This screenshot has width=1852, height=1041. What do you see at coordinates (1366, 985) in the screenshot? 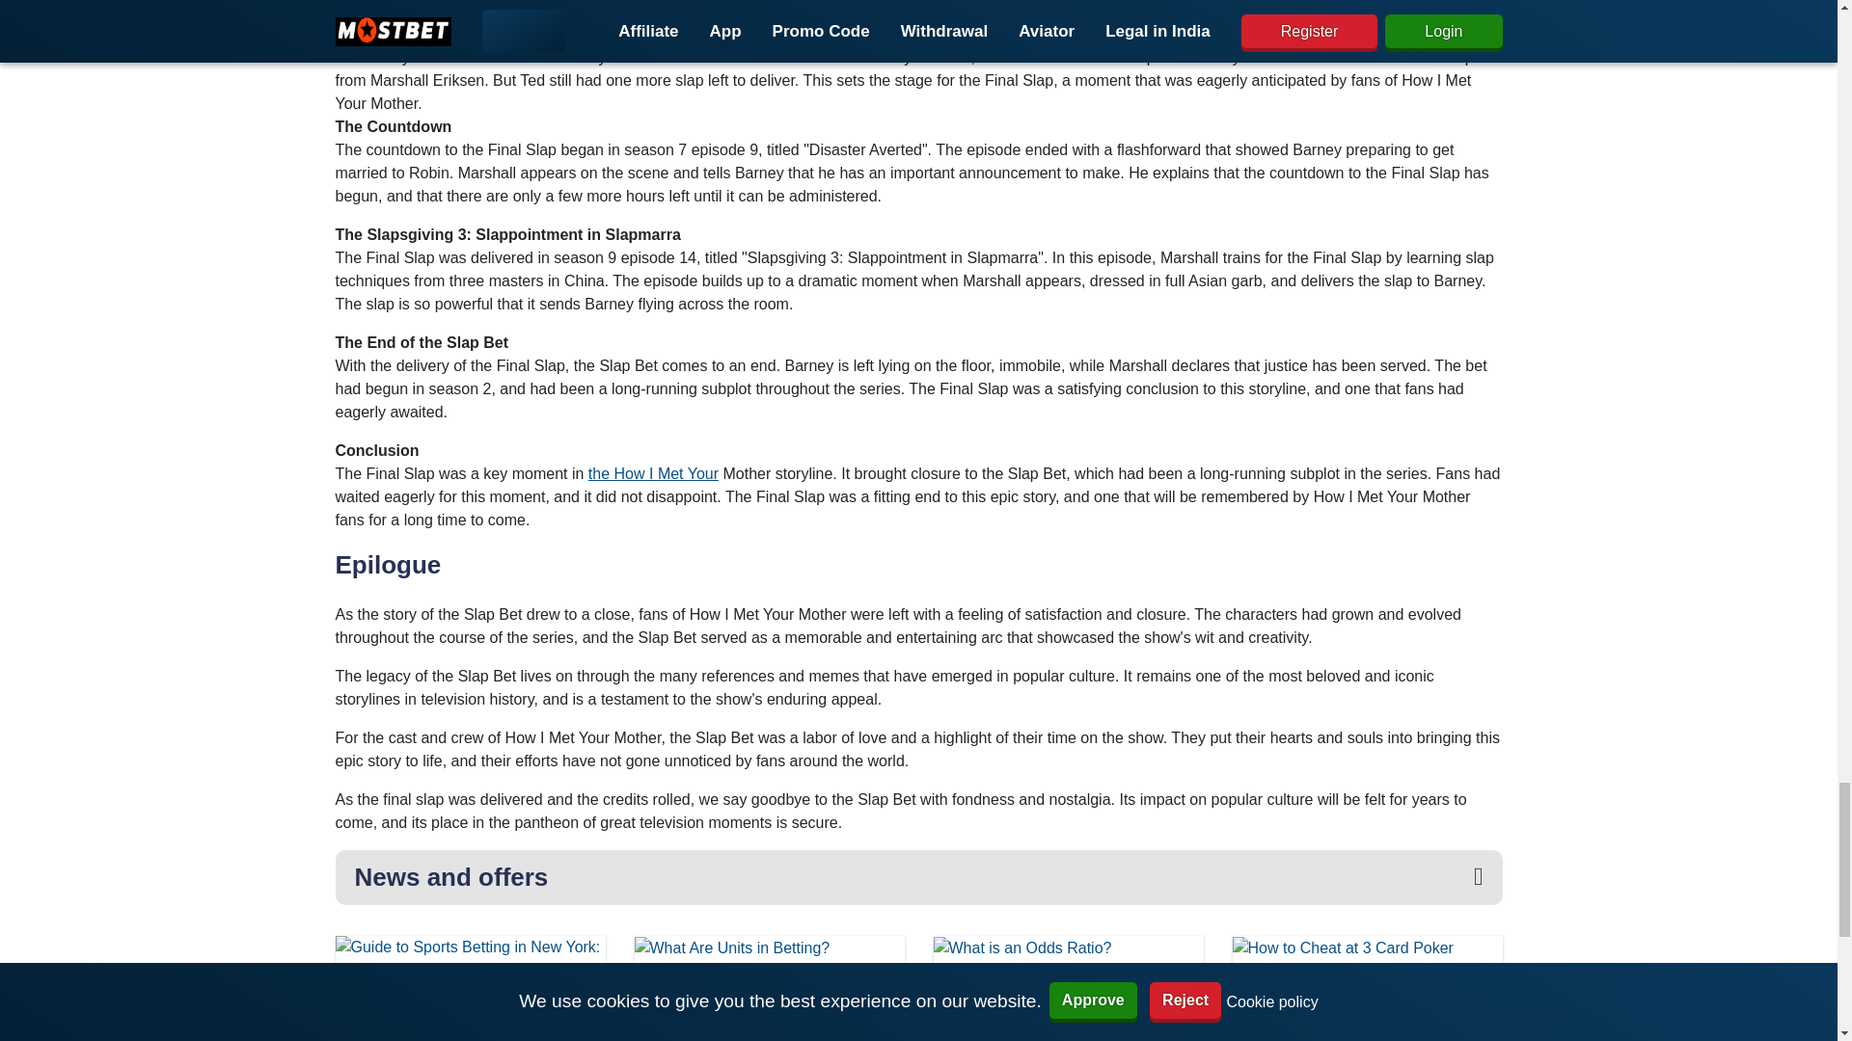
I see `How to Cheat at 3 Card Poker` at bounding box center [1366, 985].